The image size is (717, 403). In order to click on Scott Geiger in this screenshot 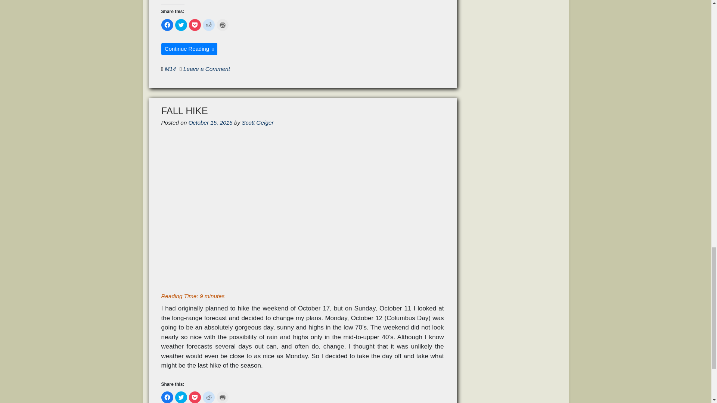, I will do `click(258, 122)`.